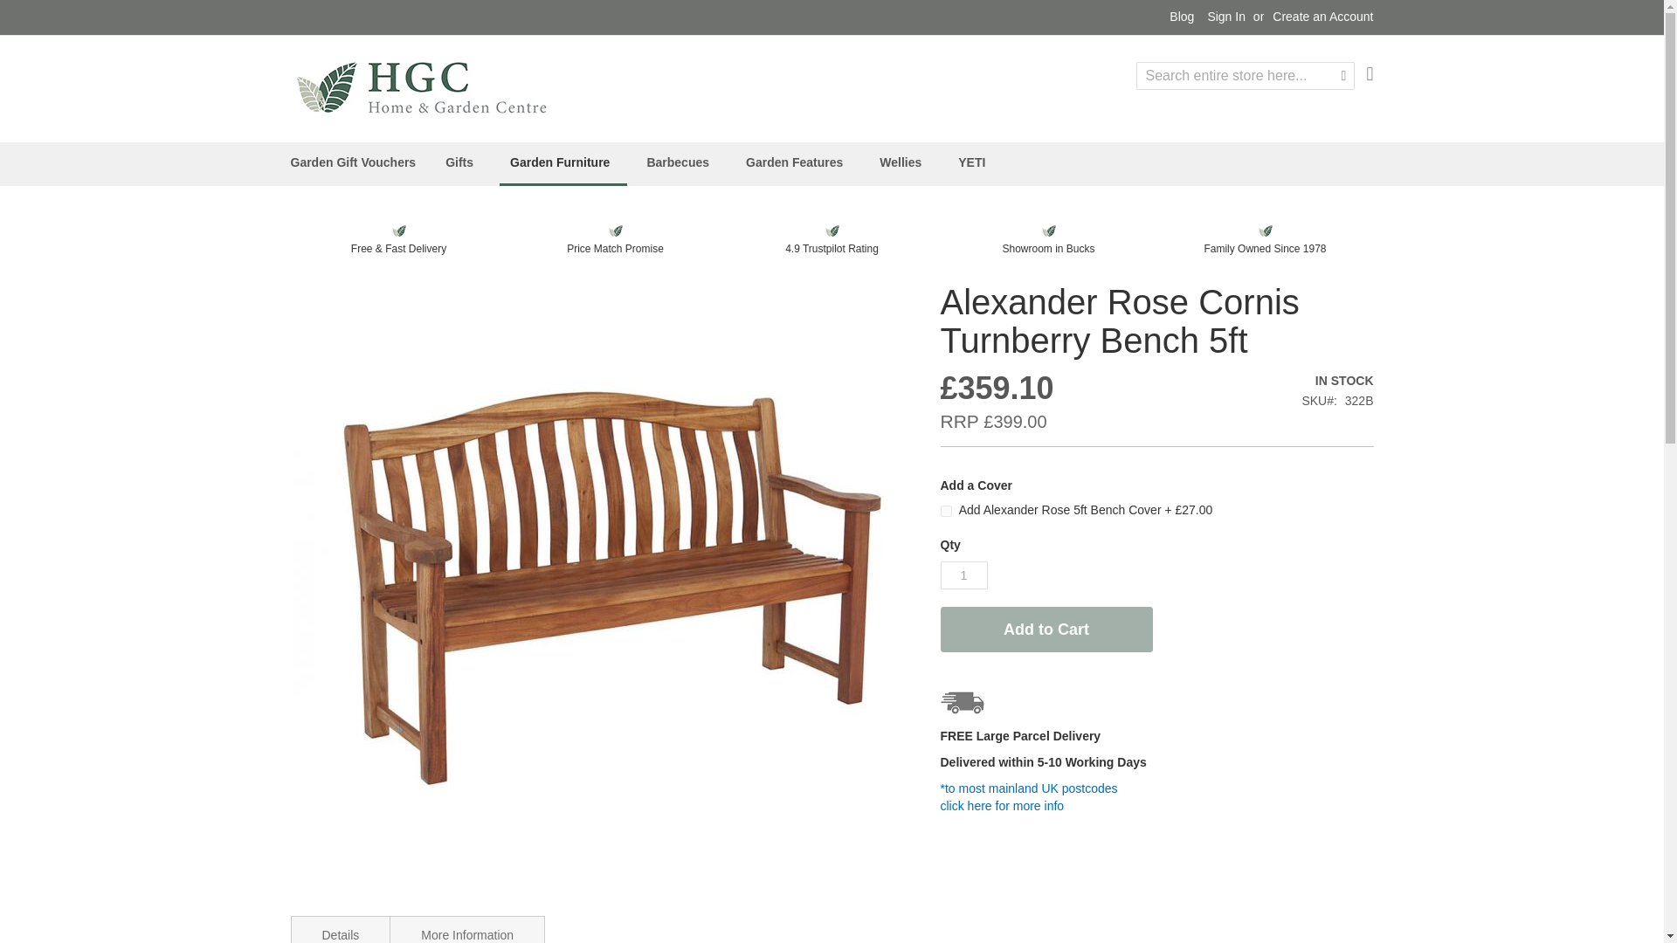 This screenshot has width=1677, height=943. What do you see at coordinates (1322, 17) in the screenshot?
I see `Create an Account` at bounding box center [1322, 17].